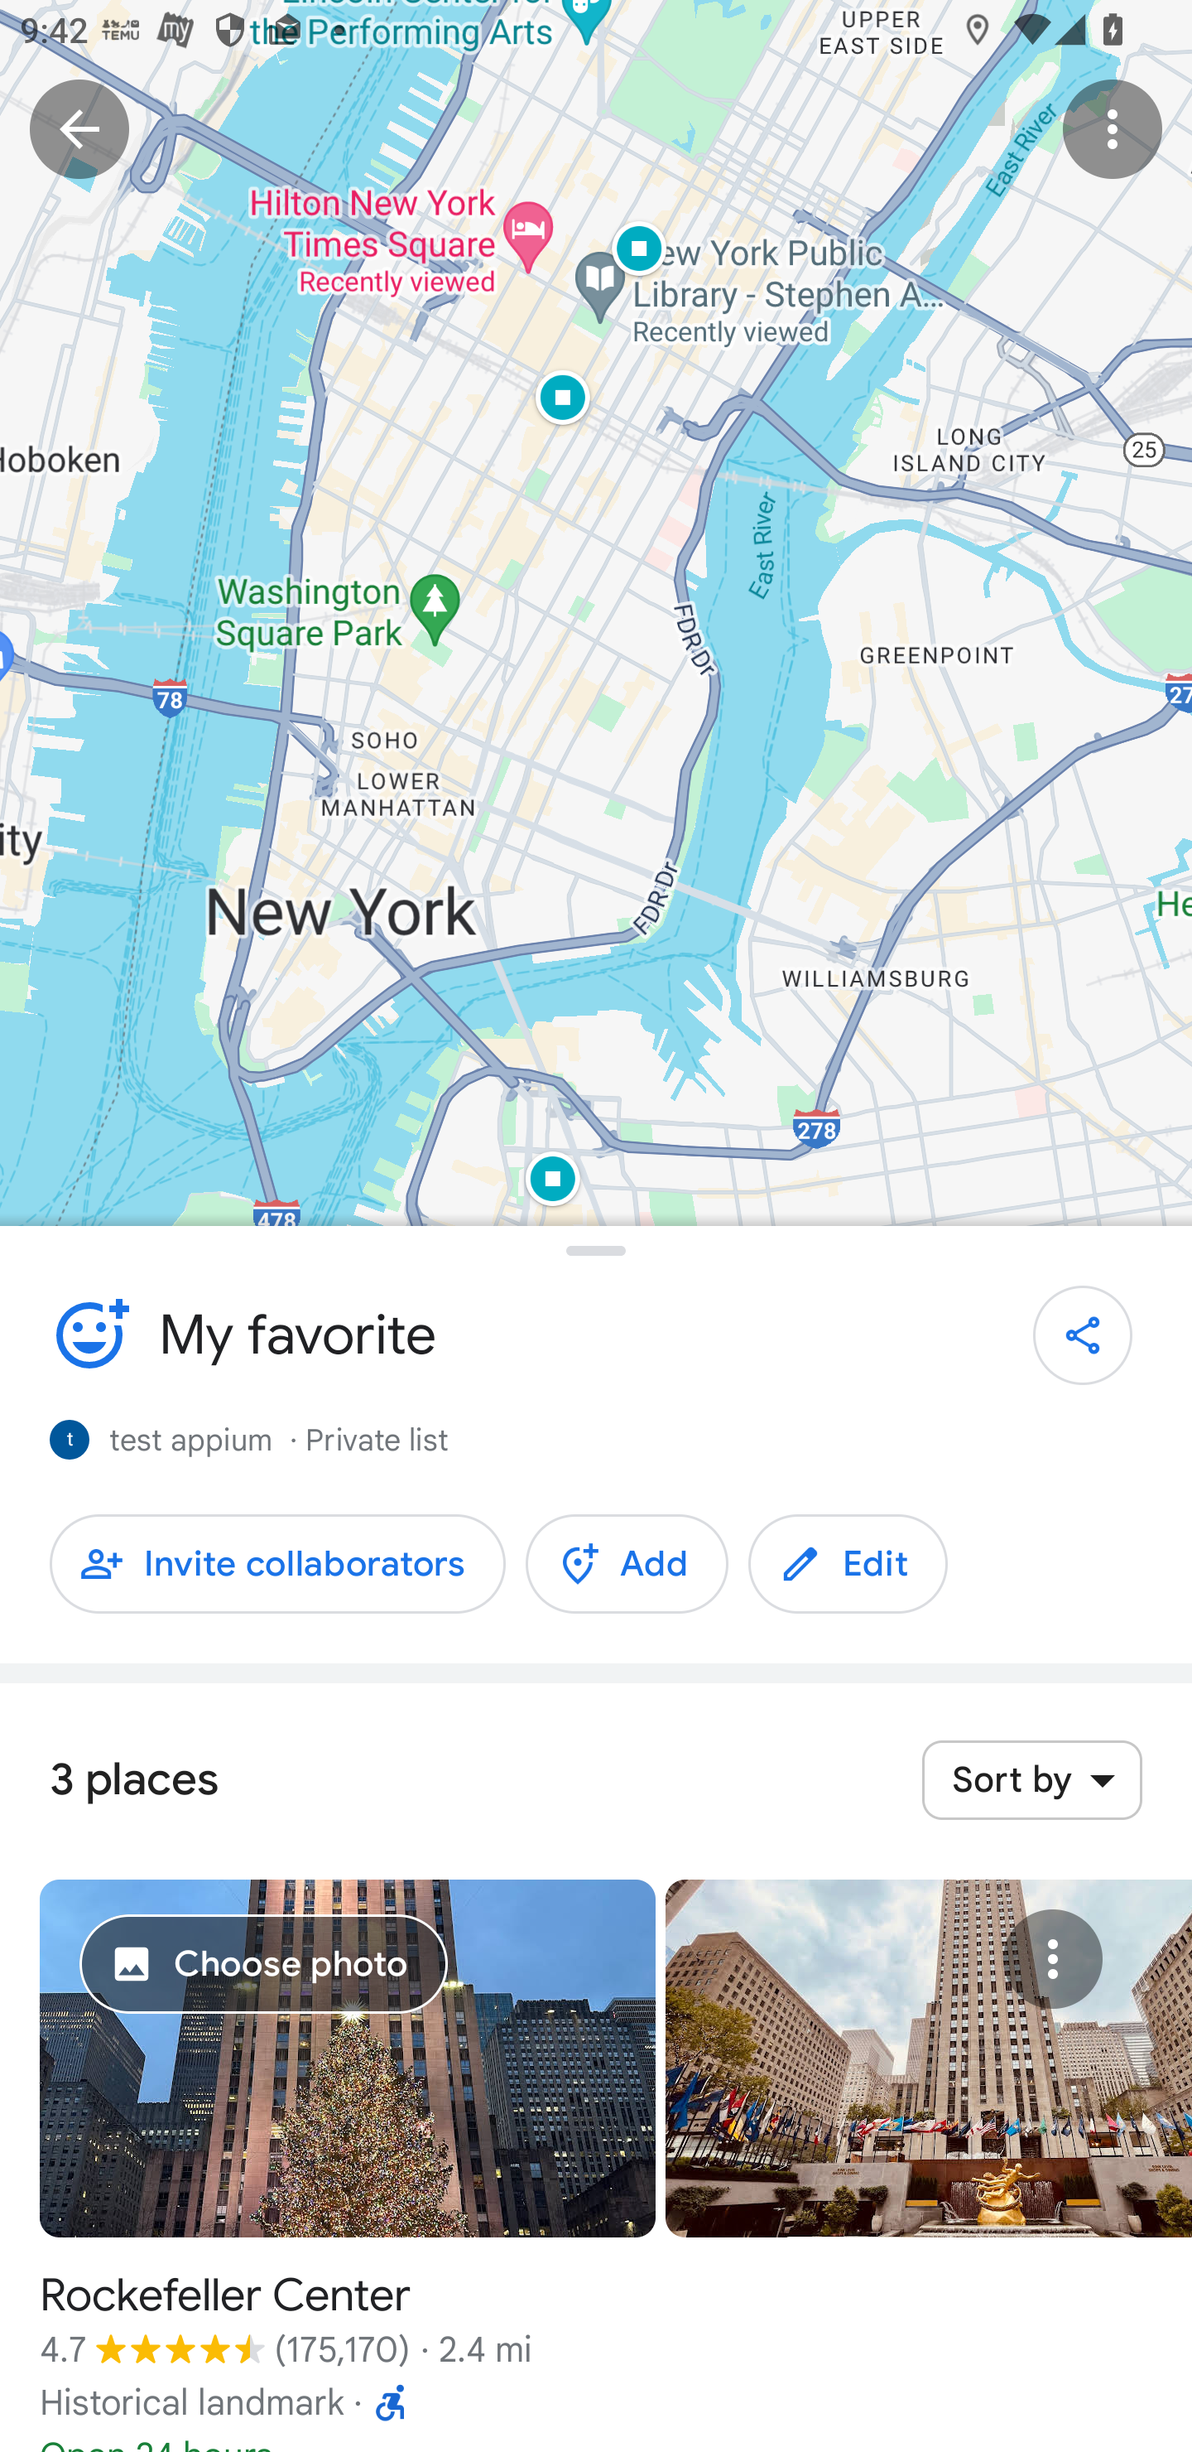 Image resolution: width=1192 pixels, height=2452 pixels. What do you see at coordinates (848, 1564) in the screenshot?
I see `Edit Edit Edit` at bounding box center [848, 1564].